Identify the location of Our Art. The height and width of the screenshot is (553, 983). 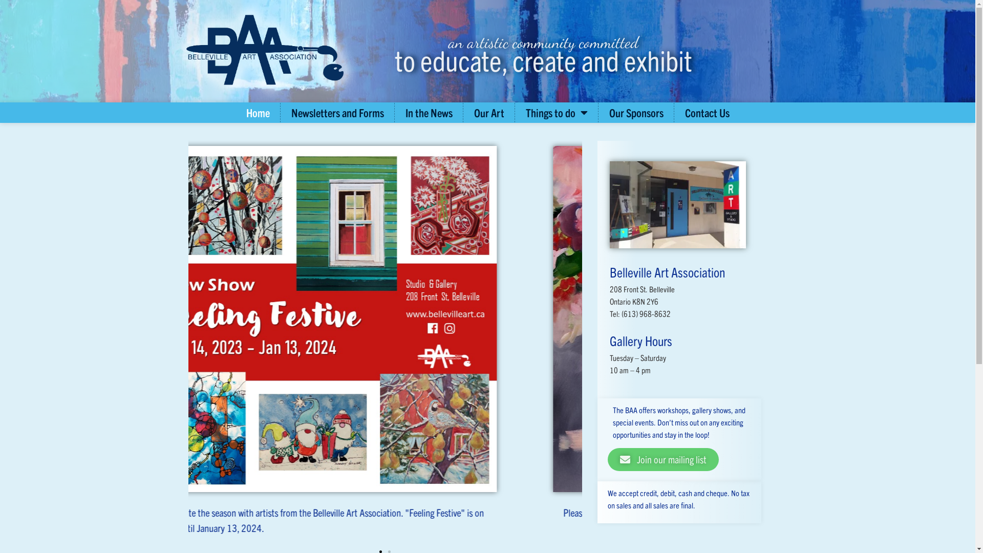
(489, 113).